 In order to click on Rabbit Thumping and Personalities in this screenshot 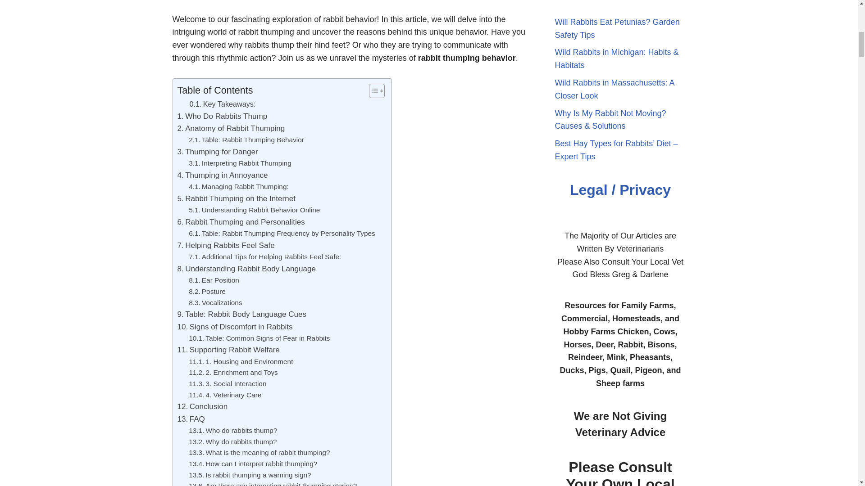, I will do `click(241, 221)`.